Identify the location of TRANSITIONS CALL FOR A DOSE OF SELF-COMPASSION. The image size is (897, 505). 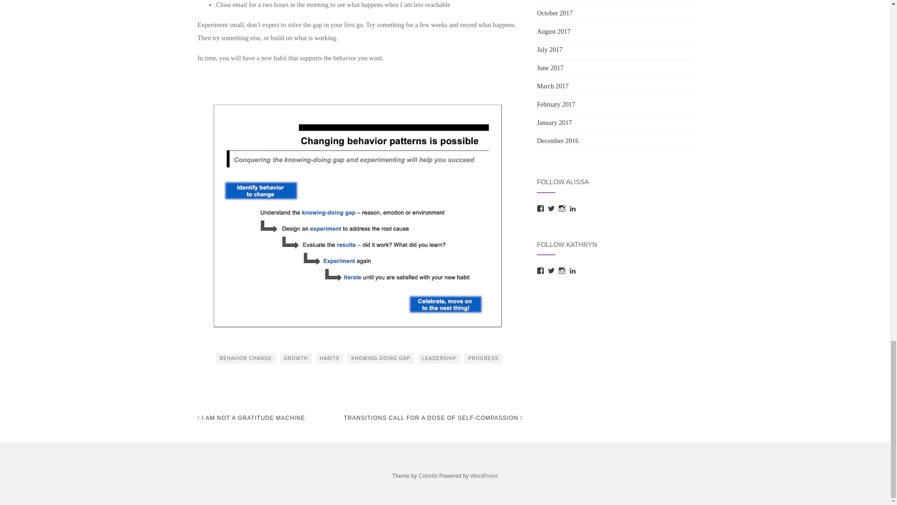
(433, 418).